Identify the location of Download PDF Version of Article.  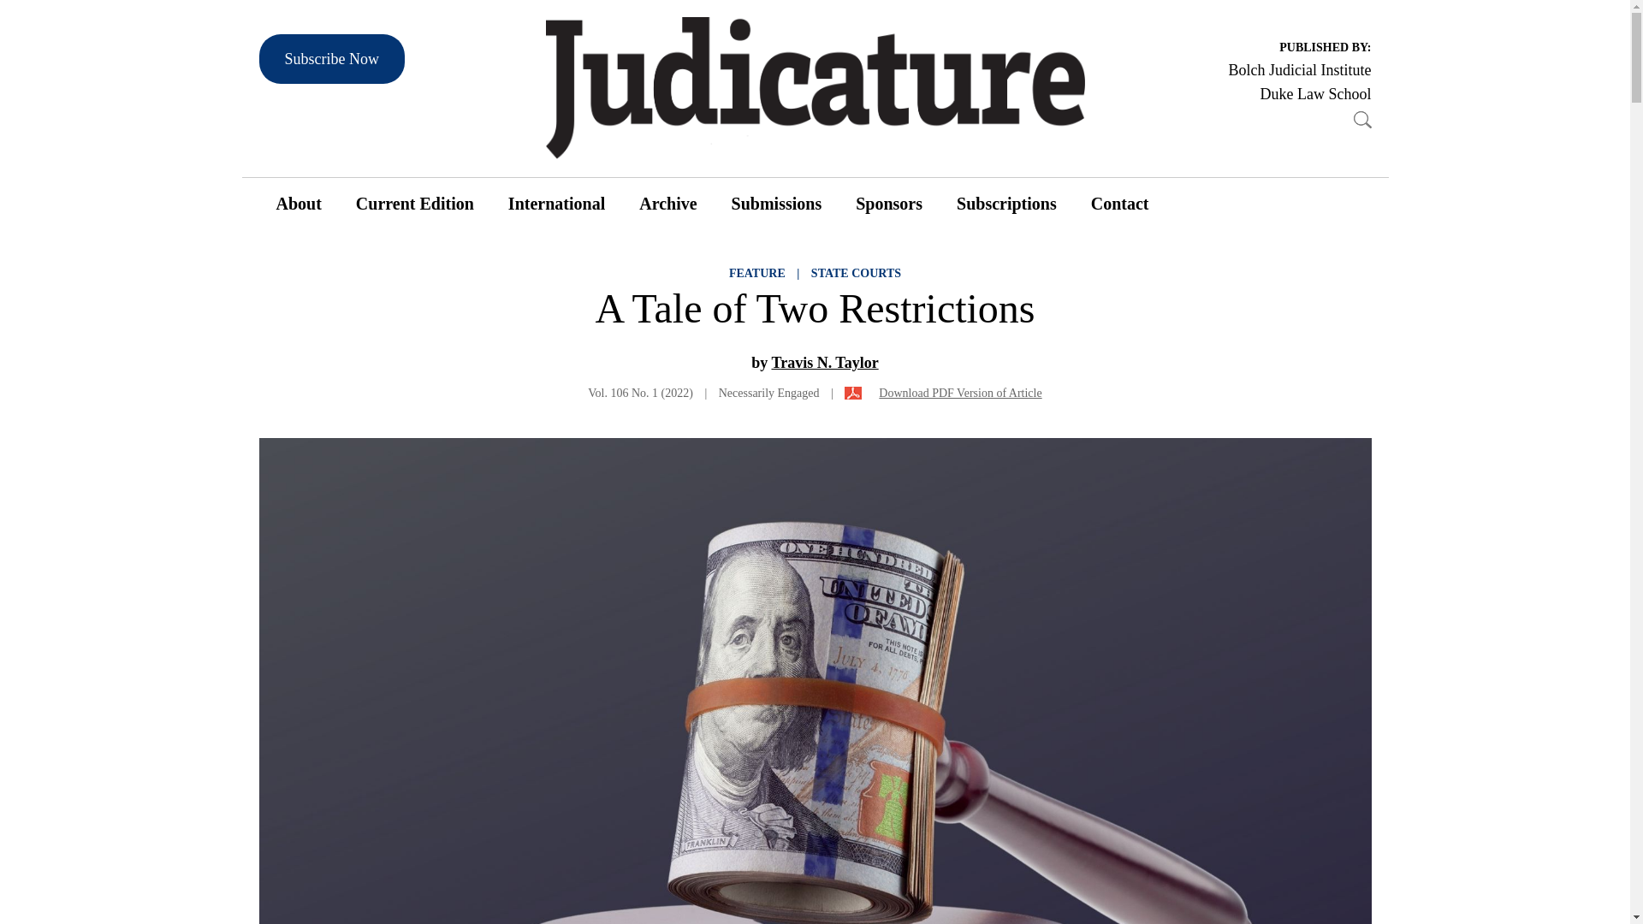
(943, 393).